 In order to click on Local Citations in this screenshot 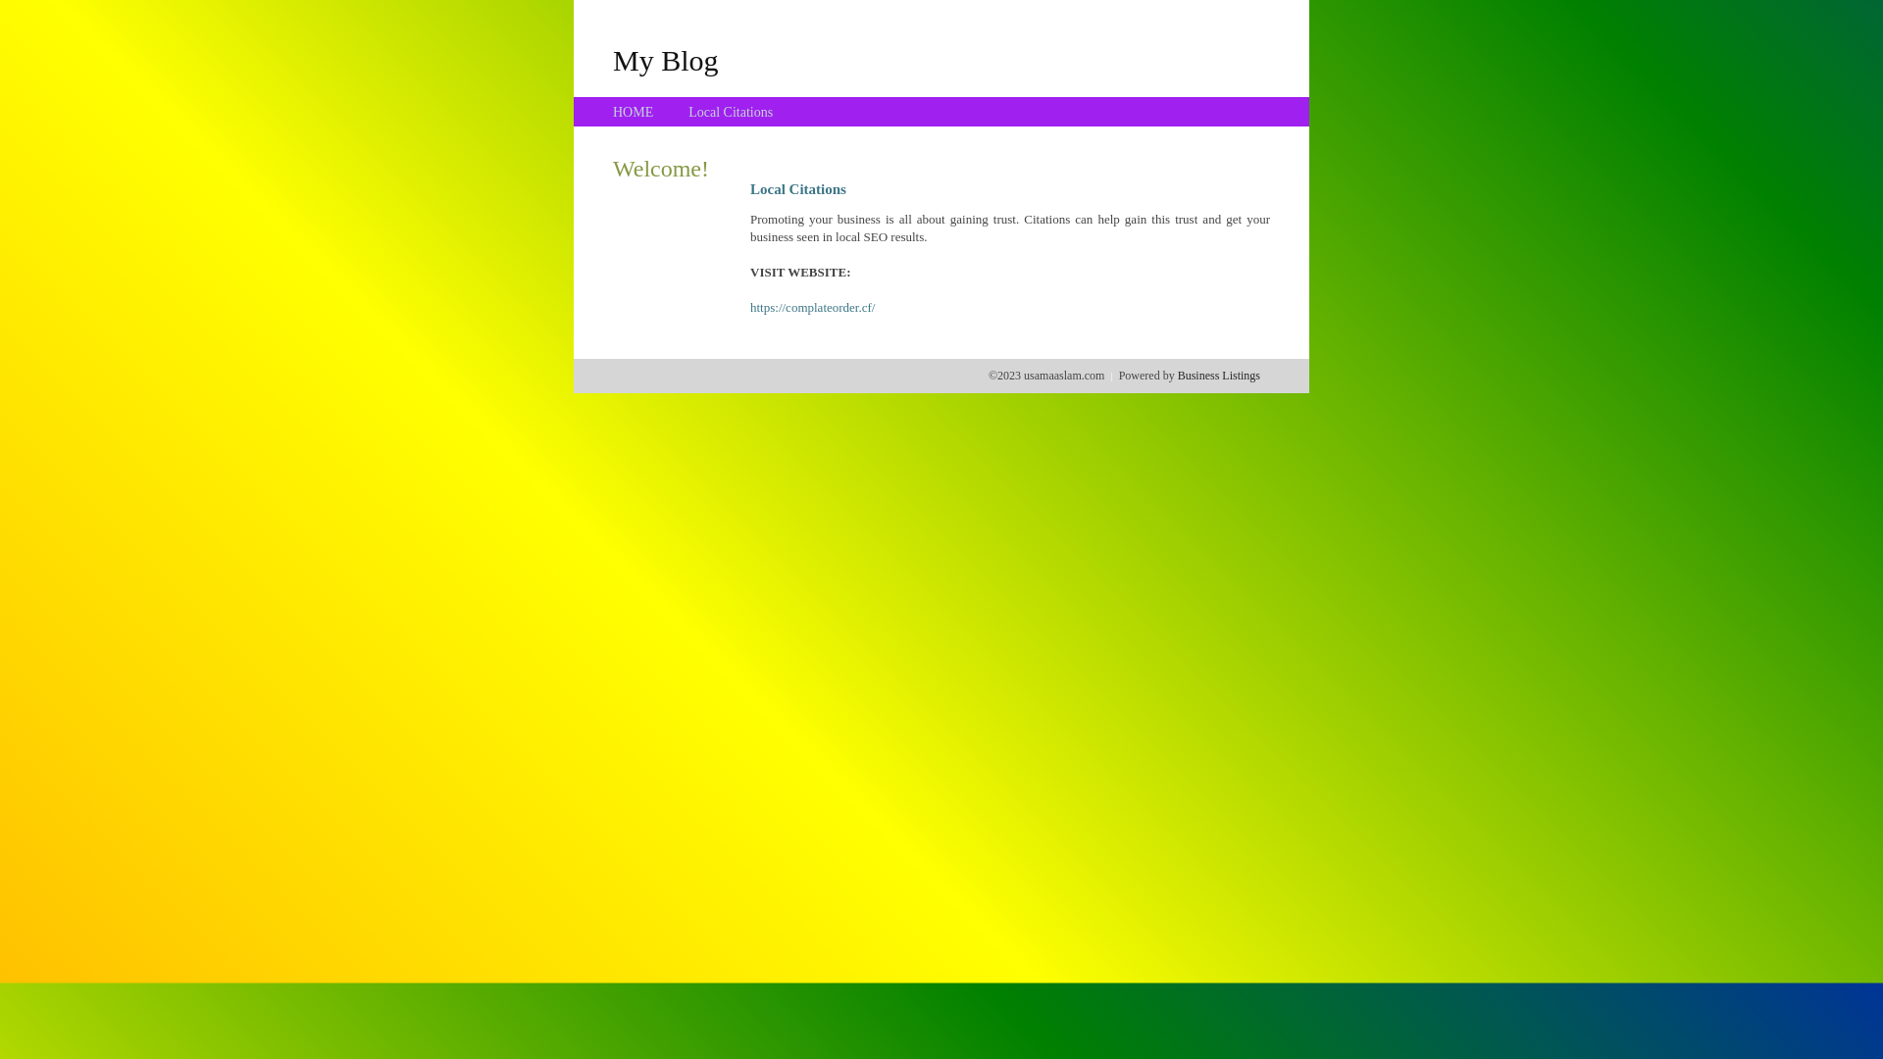, I will do `click(731, 112)`.